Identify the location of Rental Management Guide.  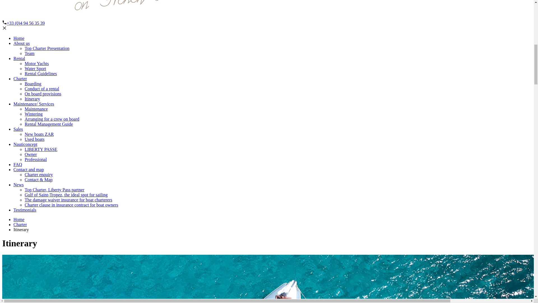
(49, 124).